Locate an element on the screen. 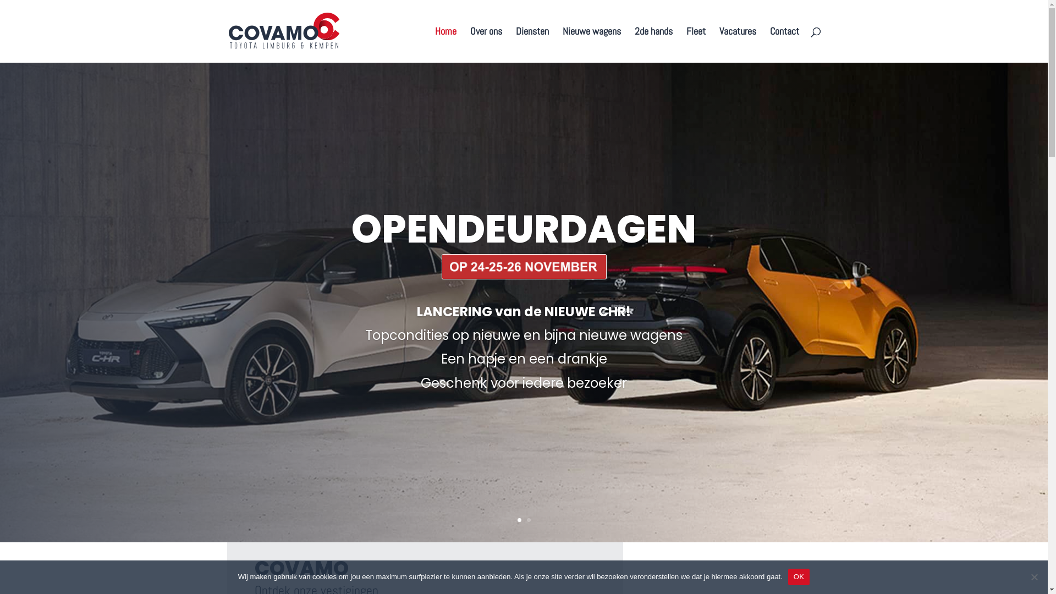 The image size is (1056, 594). Home is located at coordinates (446, 45).